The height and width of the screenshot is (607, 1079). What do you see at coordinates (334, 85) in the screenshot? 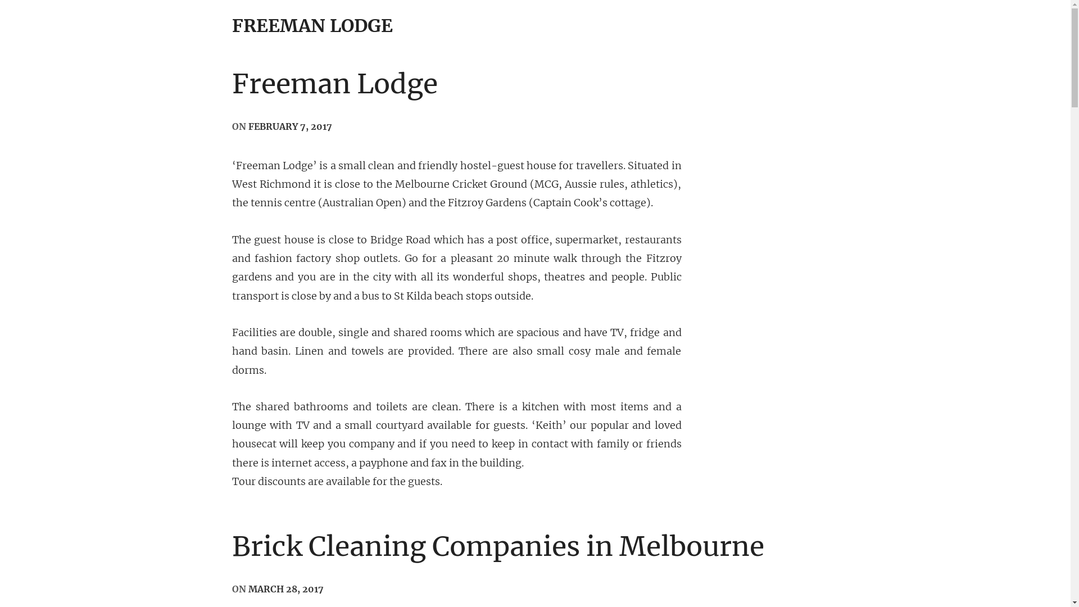
I see `Freeman Lodge` at bounding box center [334, 85].